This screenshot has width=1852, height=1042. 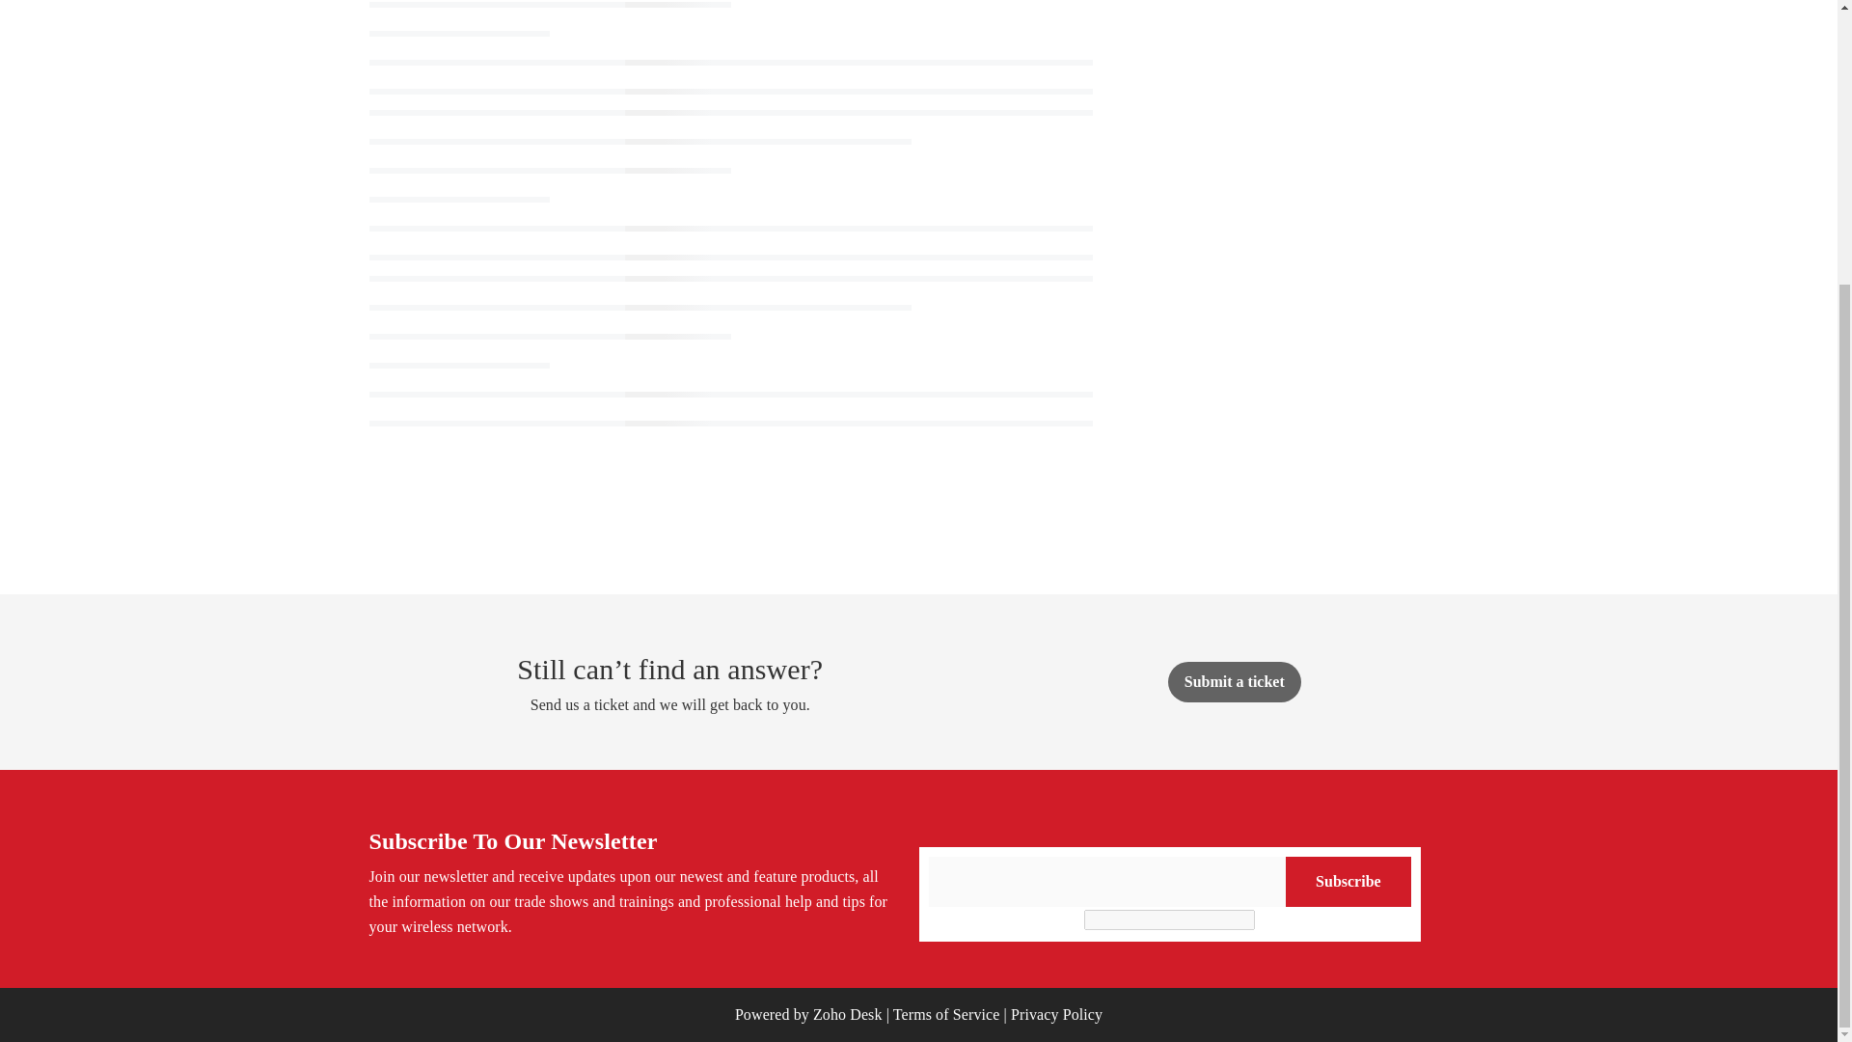 I want to click on Submit a ticket, so click(x=1235, y=681).